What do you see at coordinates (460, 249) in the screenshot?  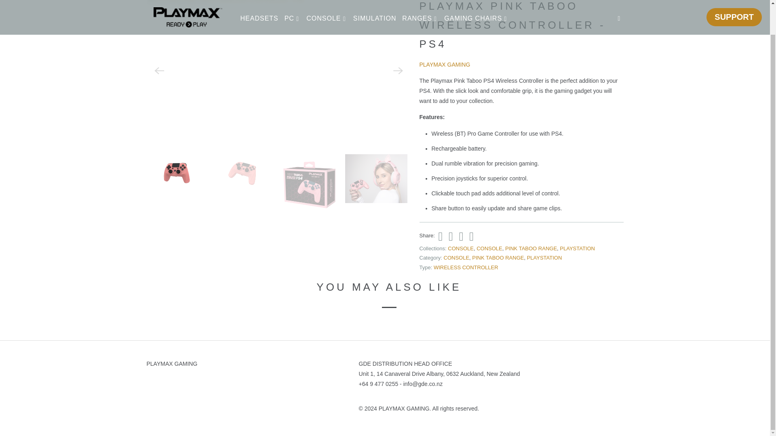 I see `CONSOLE` at bounding box center [460, 249].